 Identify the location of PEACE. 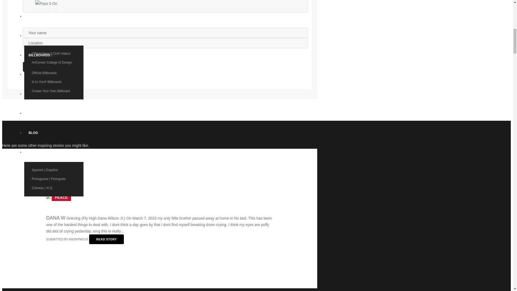
(61, 198).